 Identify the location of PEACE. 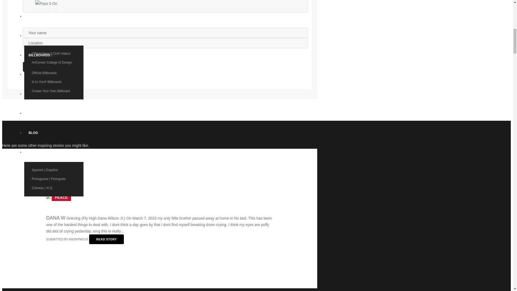
(61, 198).